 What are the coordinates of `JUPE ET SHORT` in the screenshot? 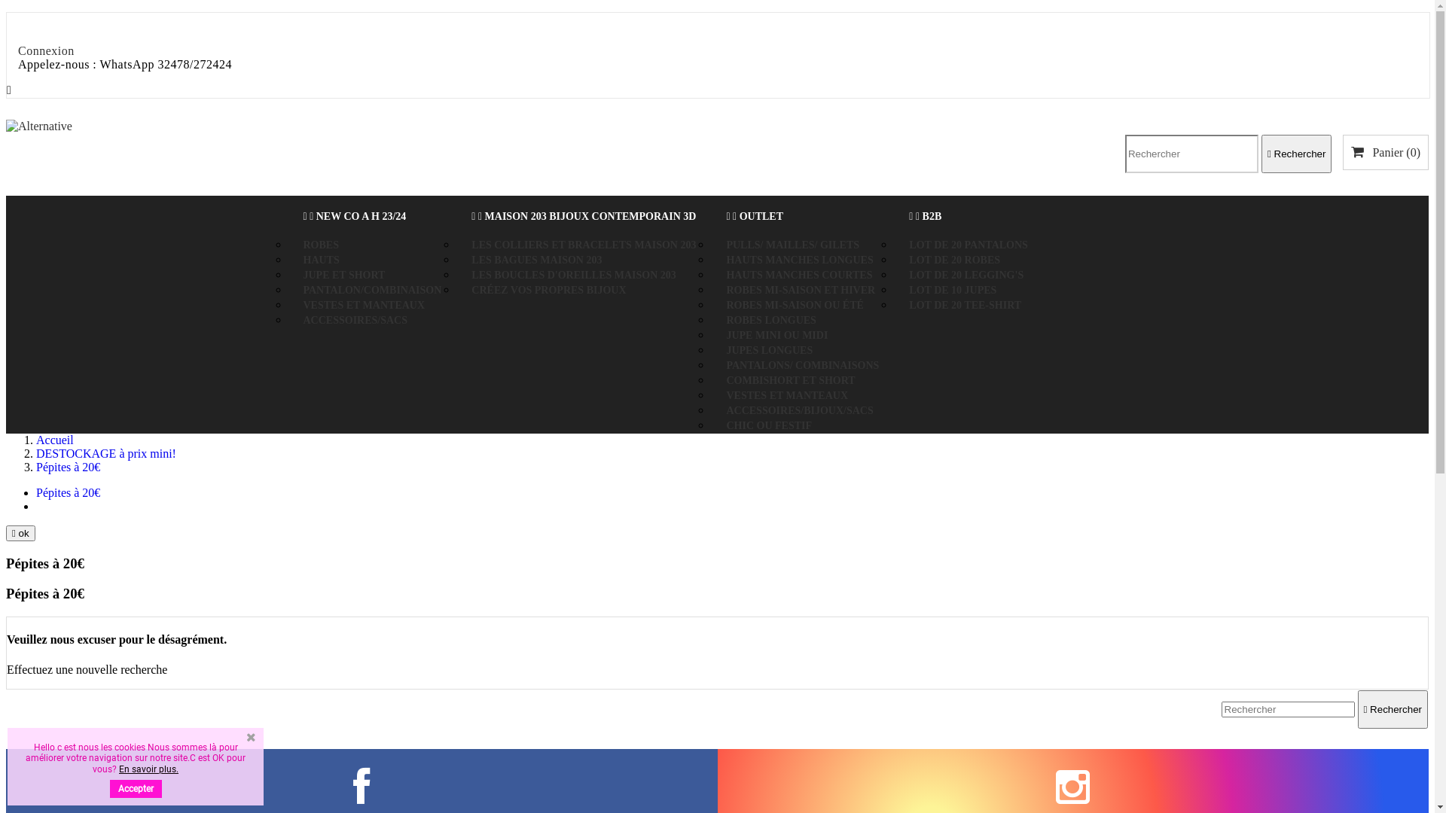 It's located at (343, 276).